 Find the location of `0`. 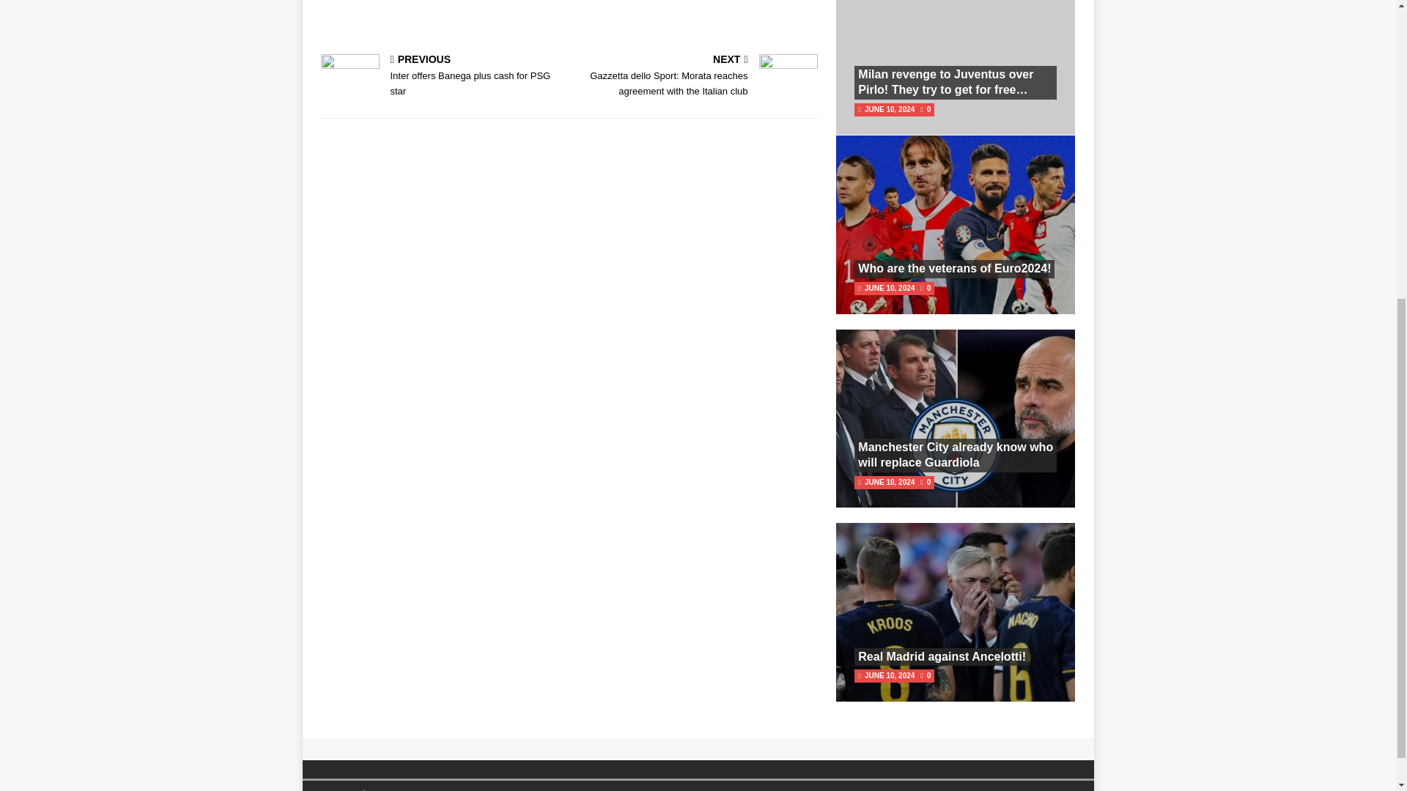

0 is located at coordinates (442, 77).